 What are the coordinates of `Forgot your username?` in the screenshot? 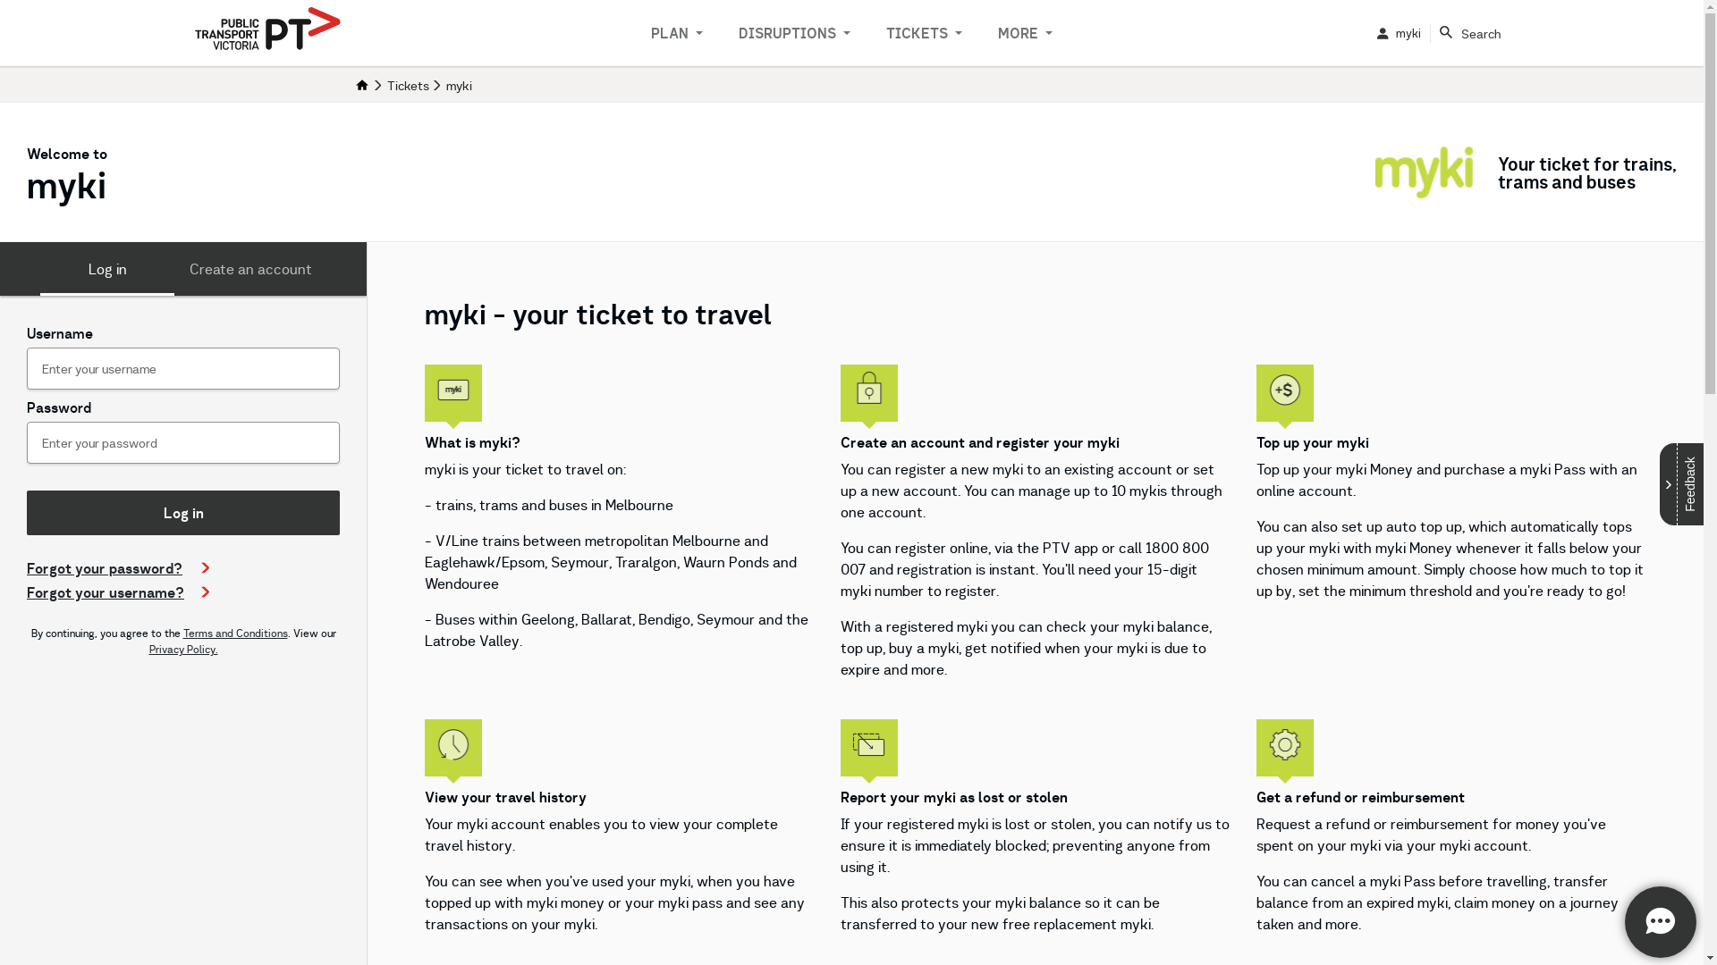 It's located at (118, 592).